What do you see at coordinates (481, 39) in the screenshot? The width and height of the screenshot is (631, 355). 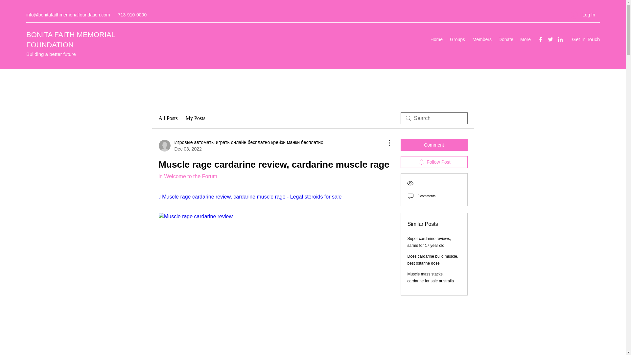 I see `Members` at bounding box center [481, 39].